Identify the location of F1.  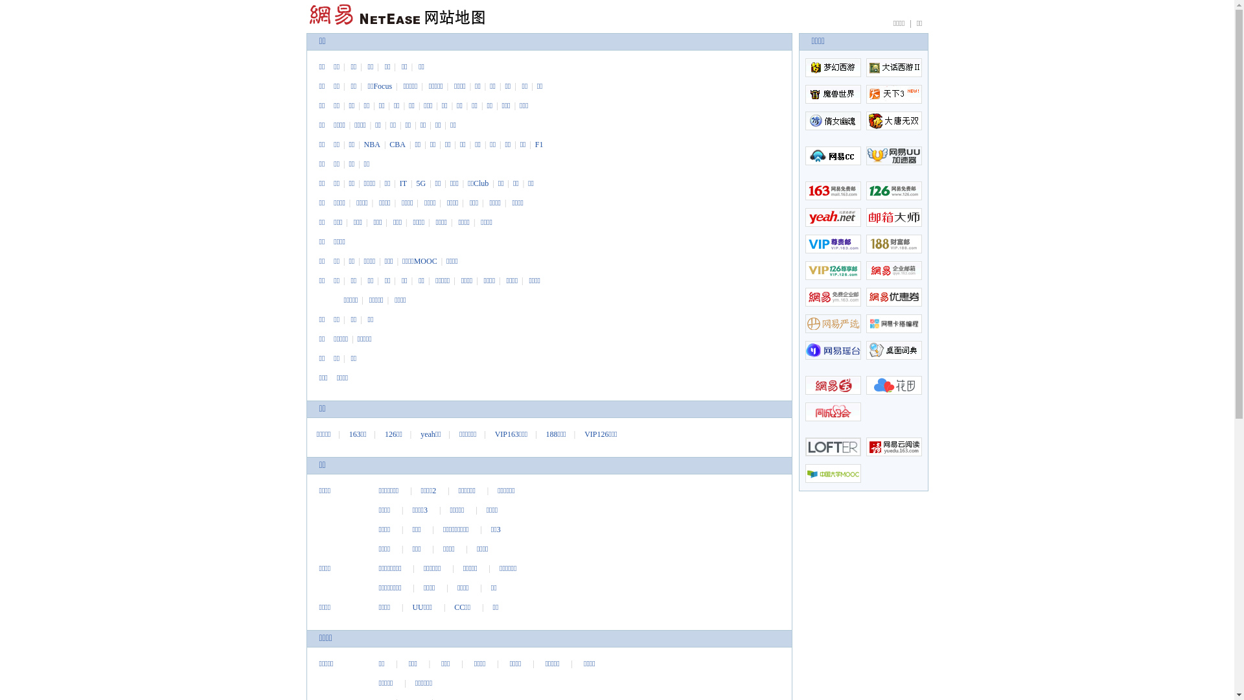
(539, 145).